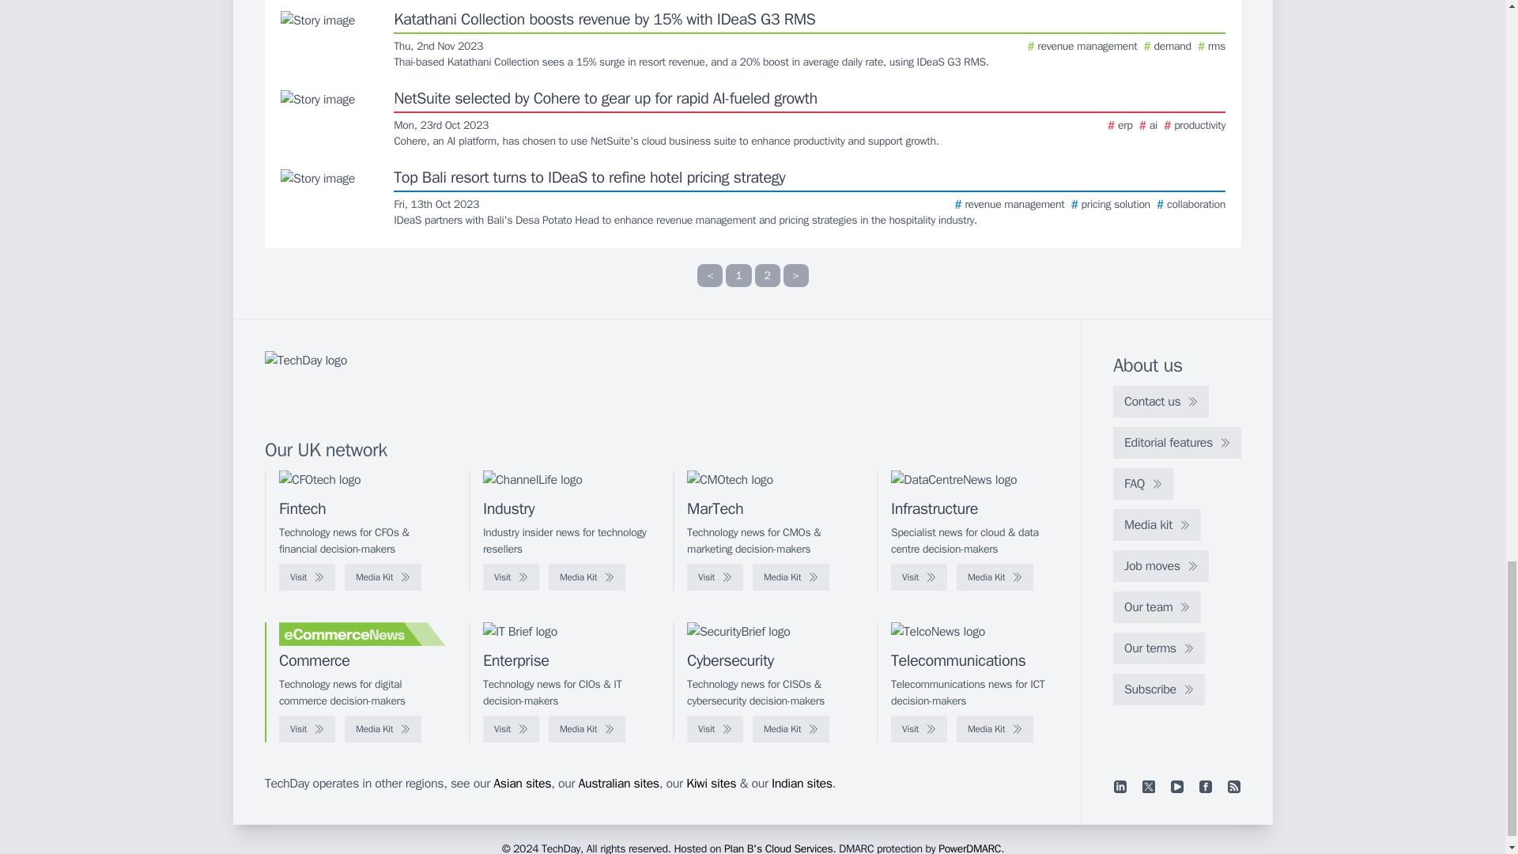  I want to click on Media Kit, so click(587, 577).